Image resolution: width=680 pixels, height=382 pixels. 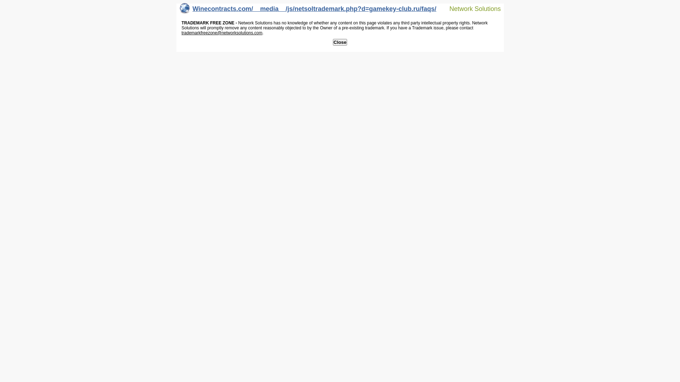 I want to click on Network Solutions, so click(x=471, y=8).